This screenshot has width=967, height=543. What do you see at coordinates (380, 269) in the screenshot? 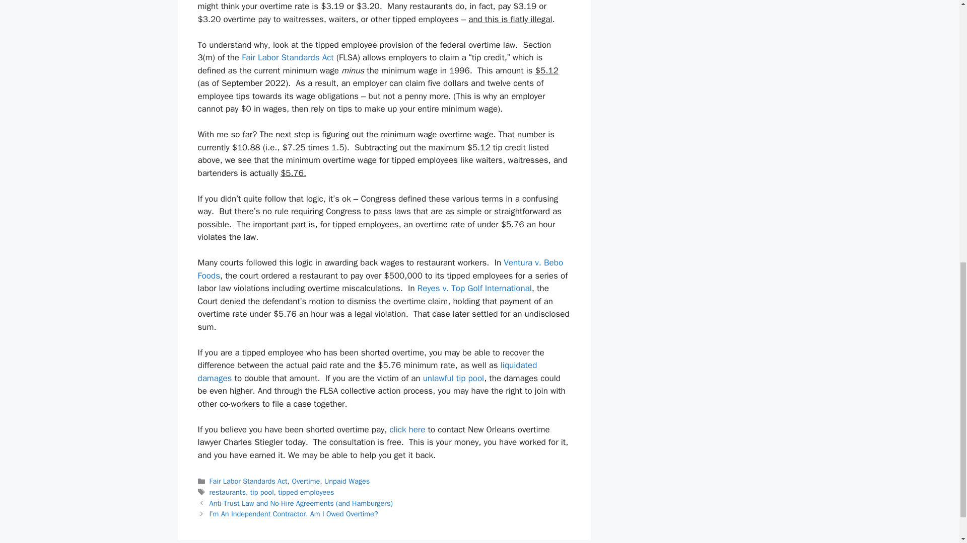
I see `Ventura v. Bebo Foods` at bounding box center [380, 269].